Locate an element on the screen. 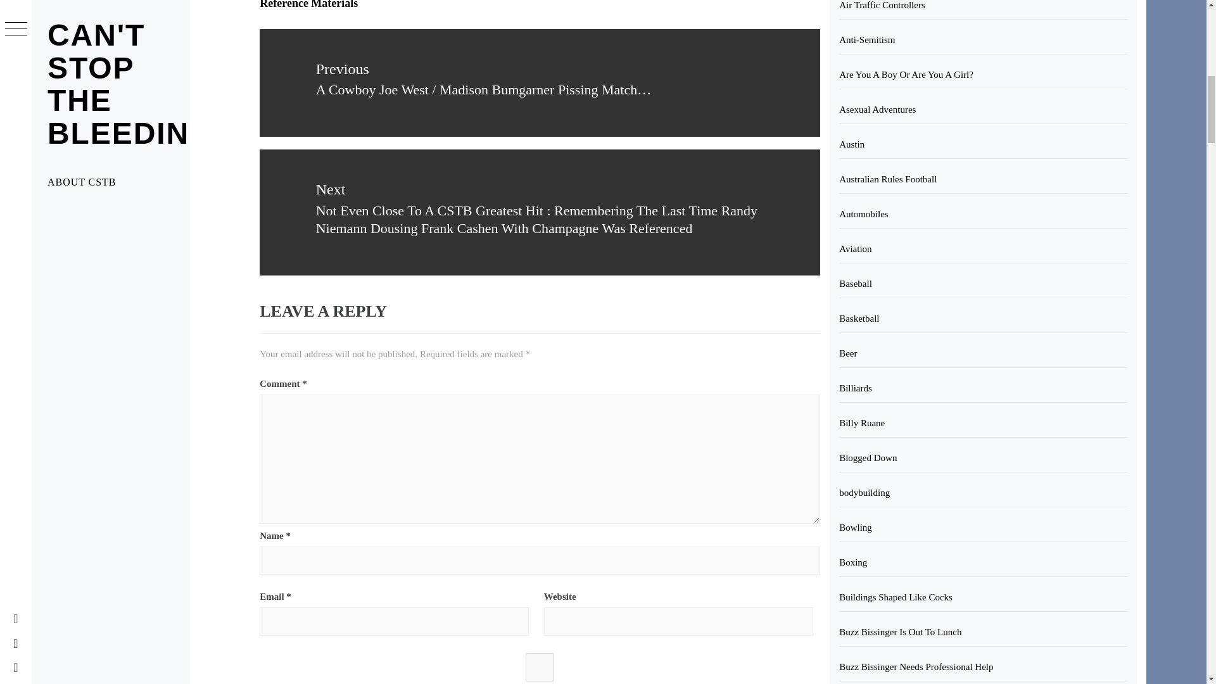  Are You A Boy Or Are You A Girl? is located at coordinates (983, 75).